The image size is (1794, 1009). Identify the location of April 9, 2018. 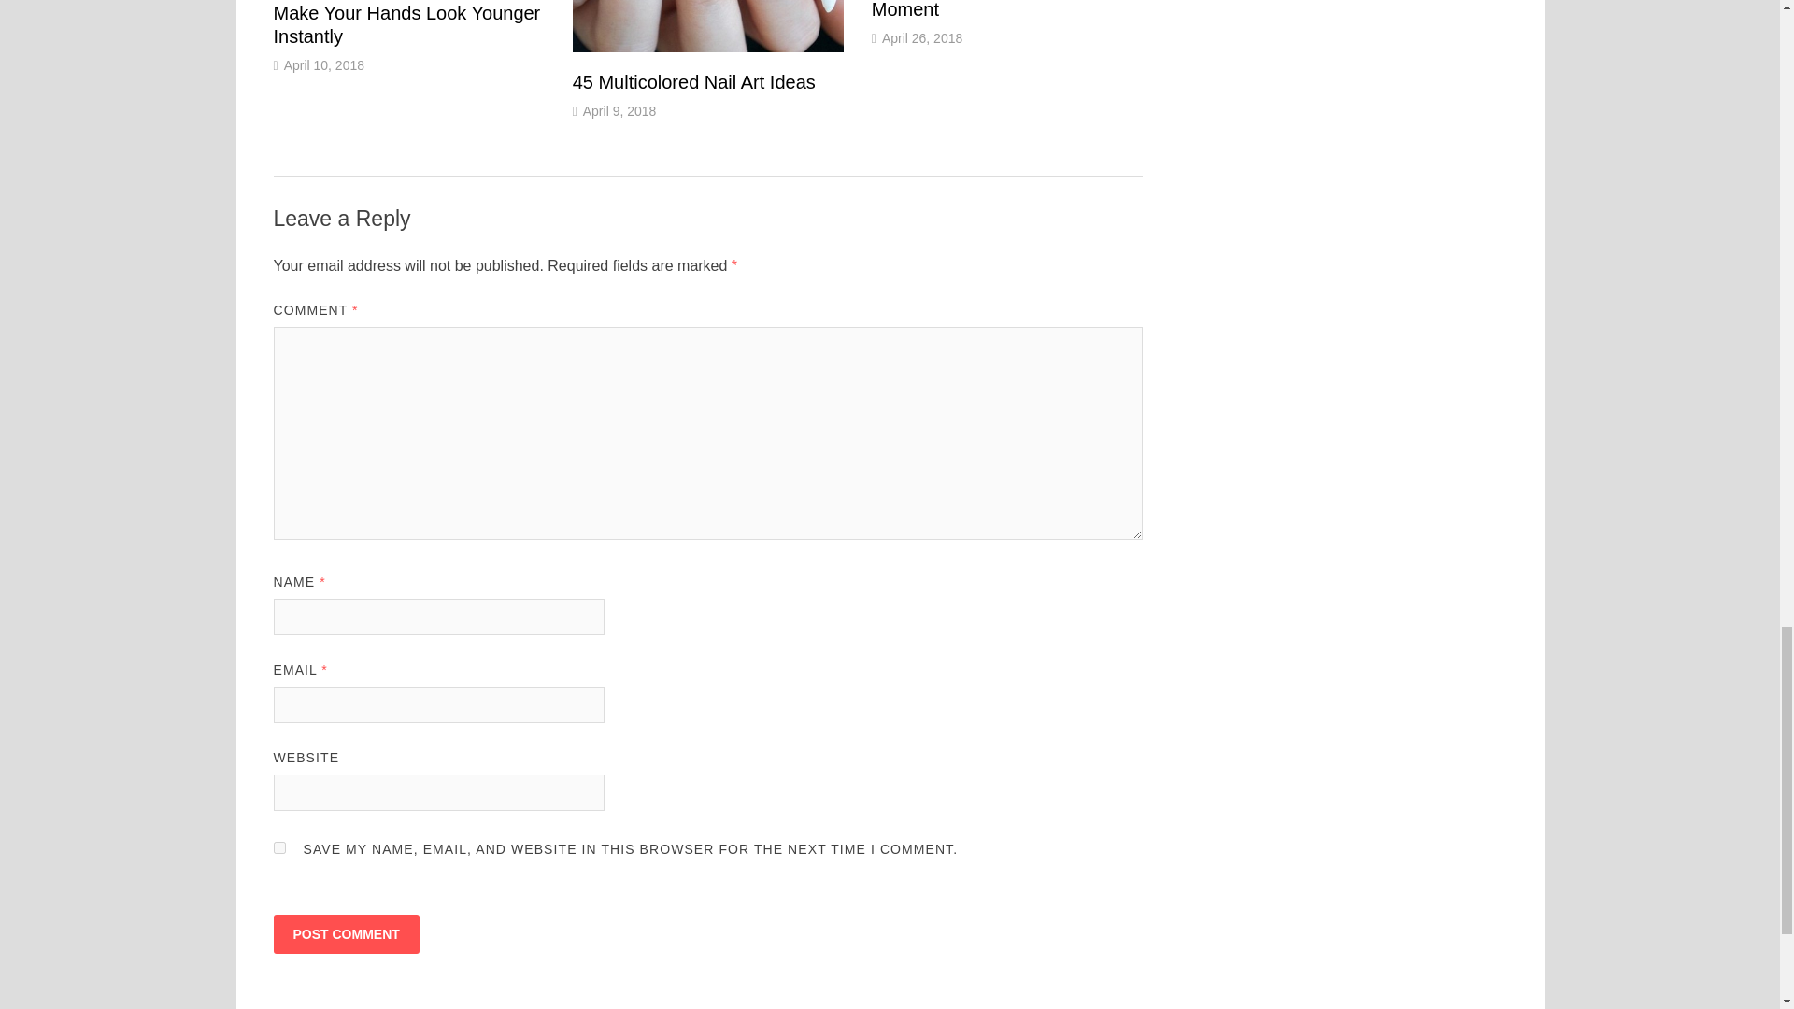
(619, 111).